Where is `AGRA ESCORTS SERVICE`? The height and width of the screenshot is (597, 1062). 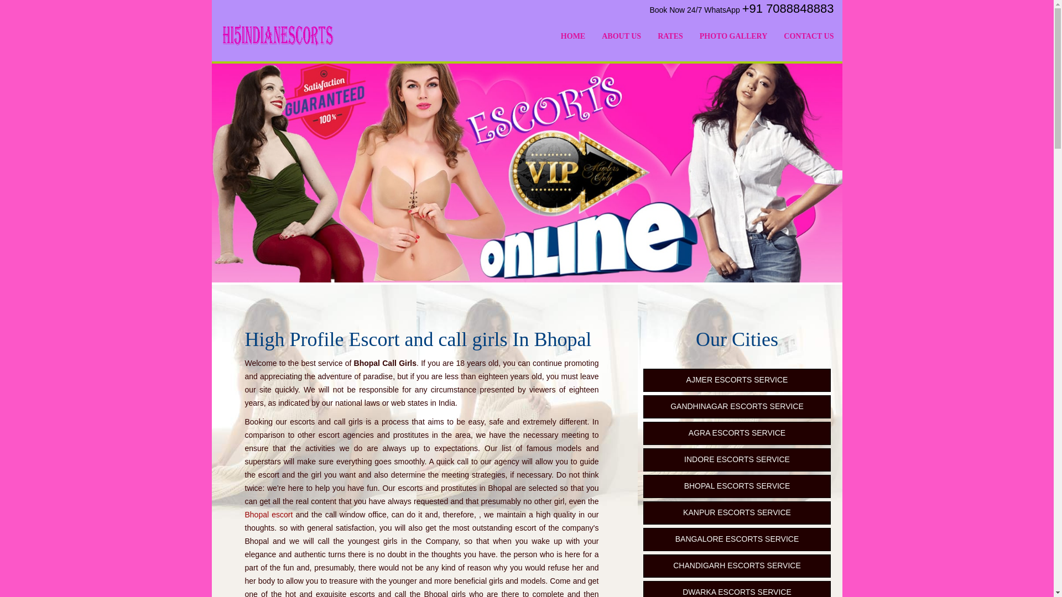
AGRA ESCORTS SERVICE is located at coordinates (736, 433).